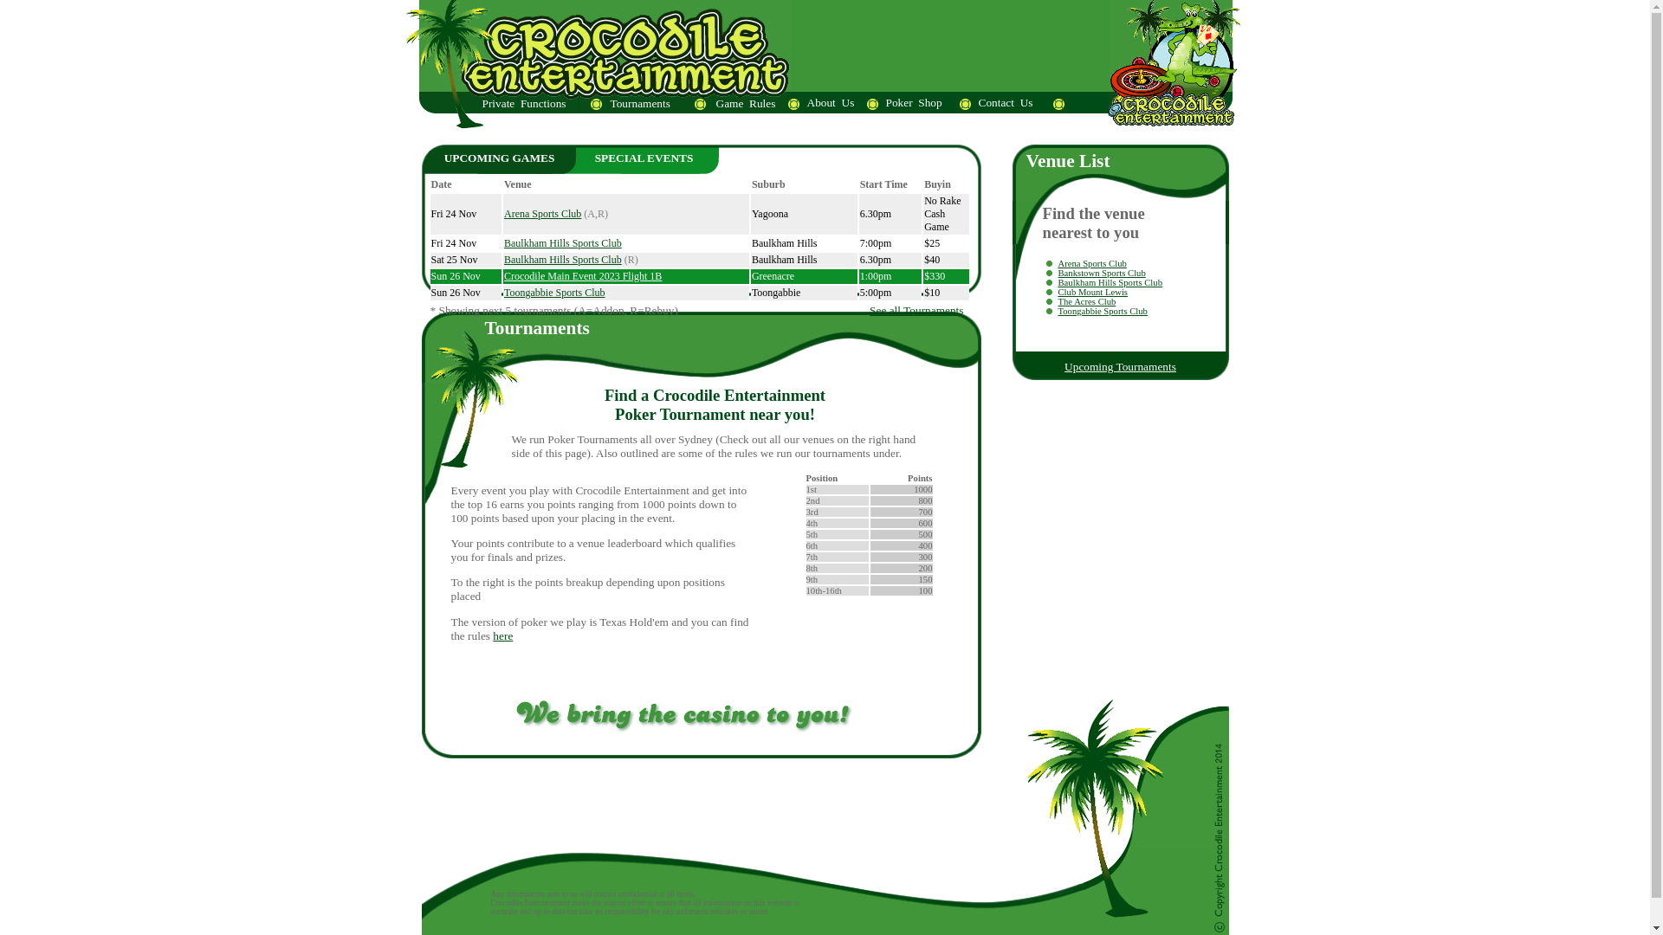 This screenshot has height=935, width=1663. I want to click on Baulkham Hills Sports Club, so click(563, 243).